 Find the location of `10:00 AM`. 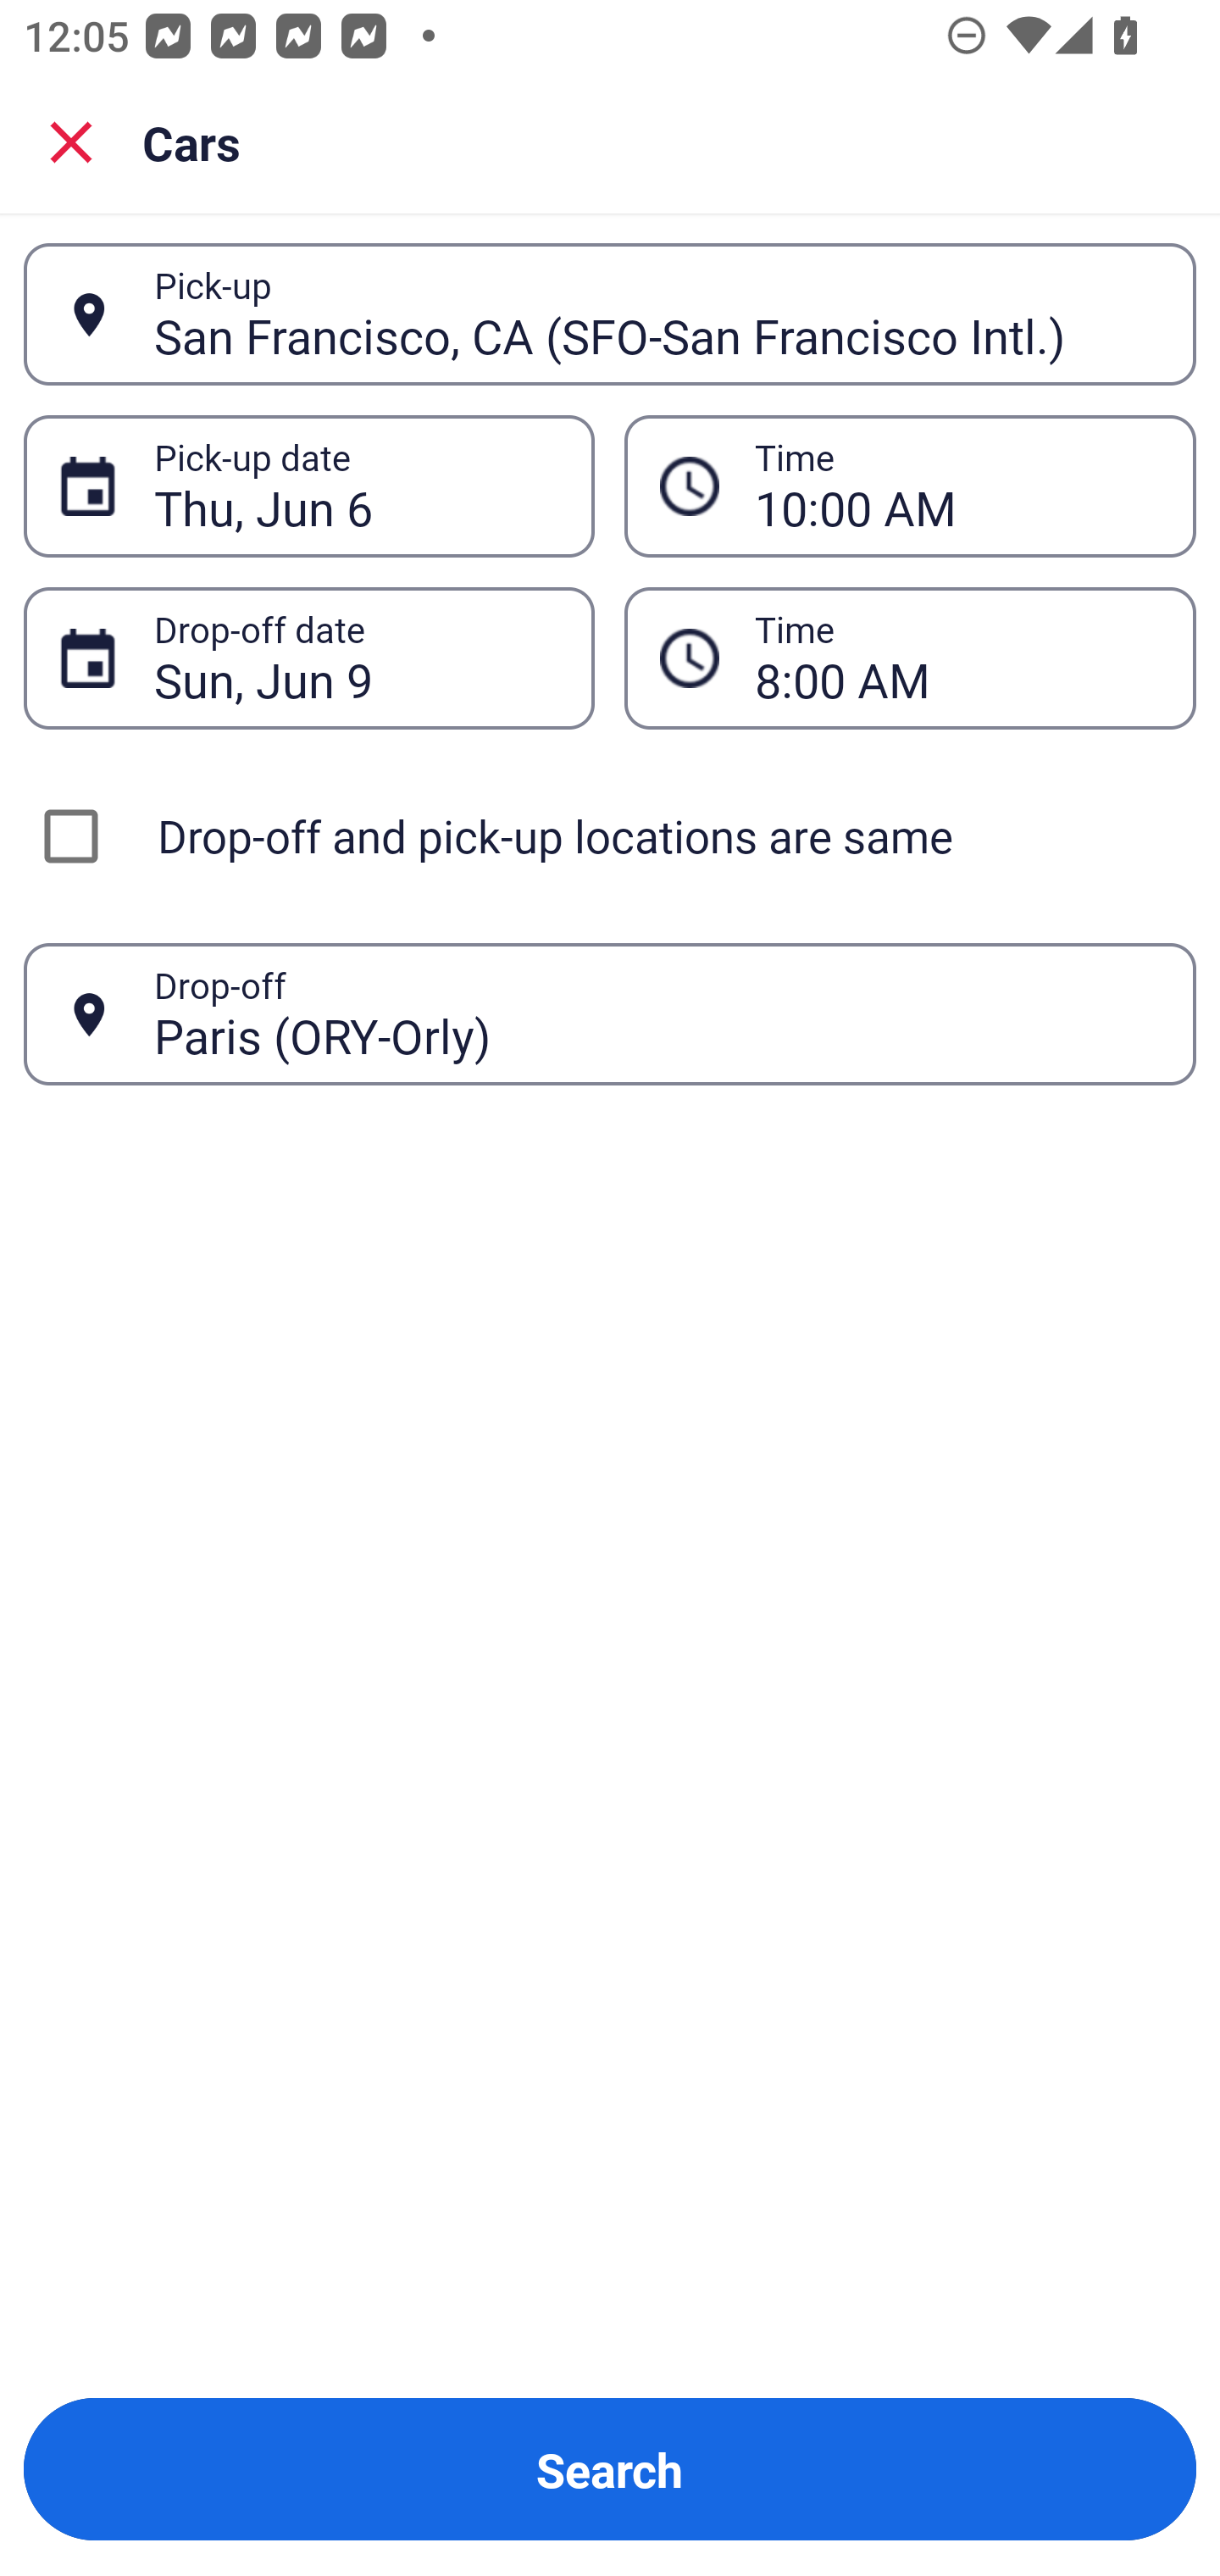

10:00 AM is located at coordinates (957, 486).